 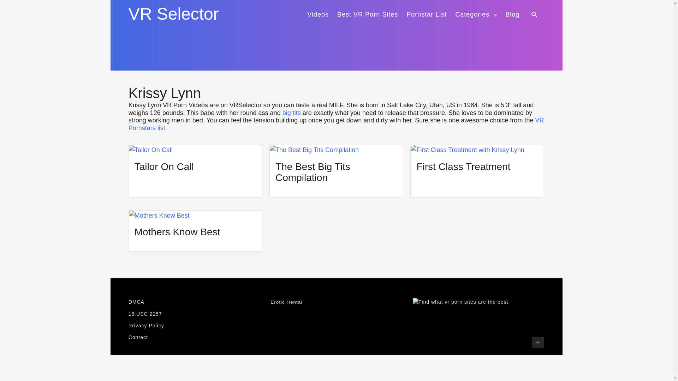 I want to click on The Best Big Tits Compilation, so click(x=336, y=150).